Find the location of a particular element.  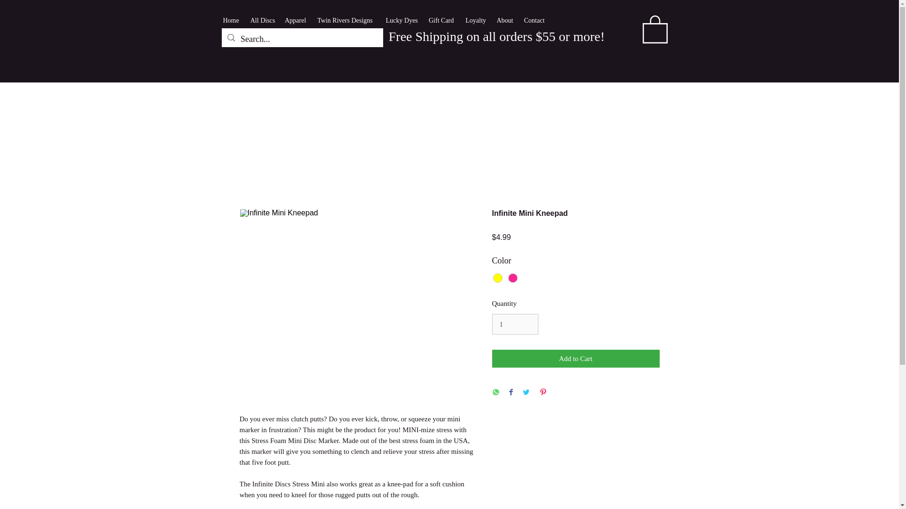

Add to Cart is located at coordinates (576, 358).